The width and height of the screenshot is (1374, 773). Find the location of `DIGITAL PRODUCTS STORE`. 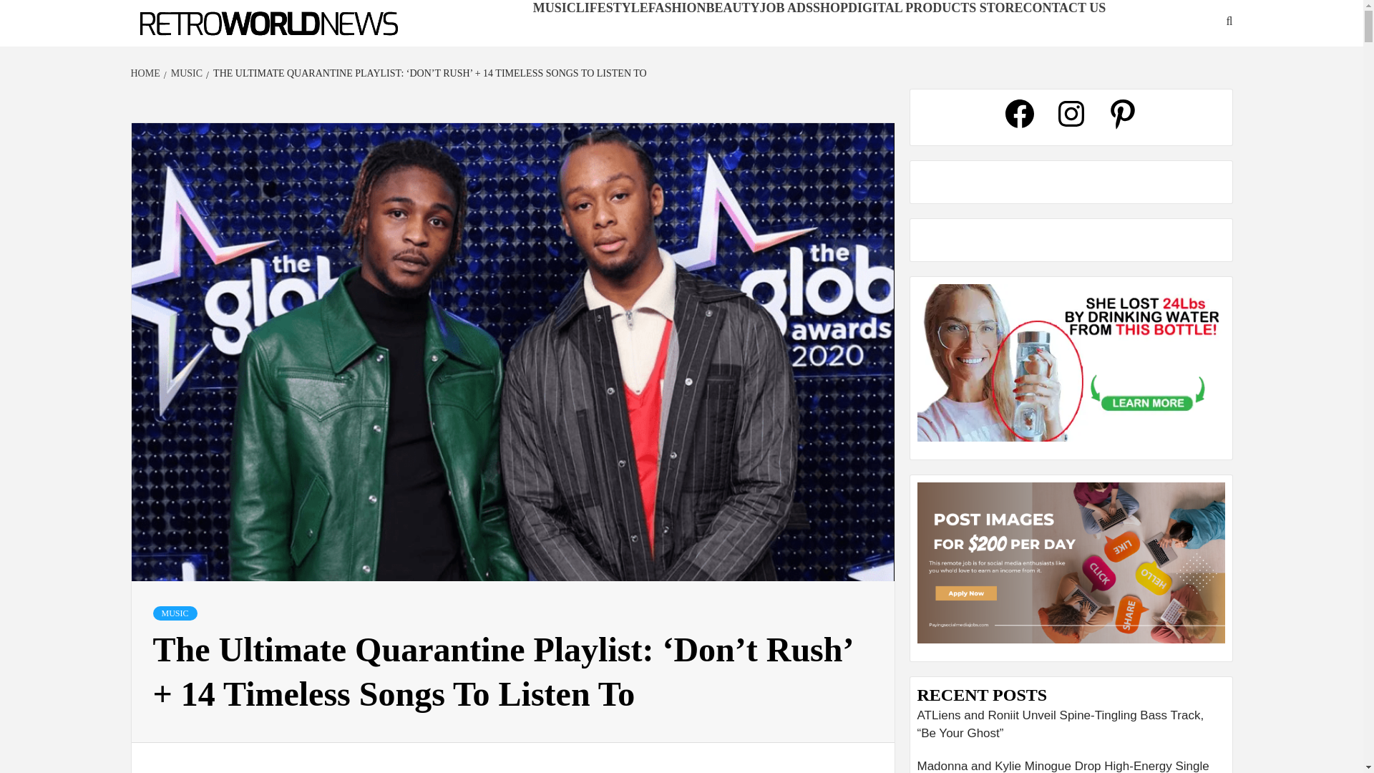

DIGITAL PRODUCTS STORE is located at coordinates (935, 7).